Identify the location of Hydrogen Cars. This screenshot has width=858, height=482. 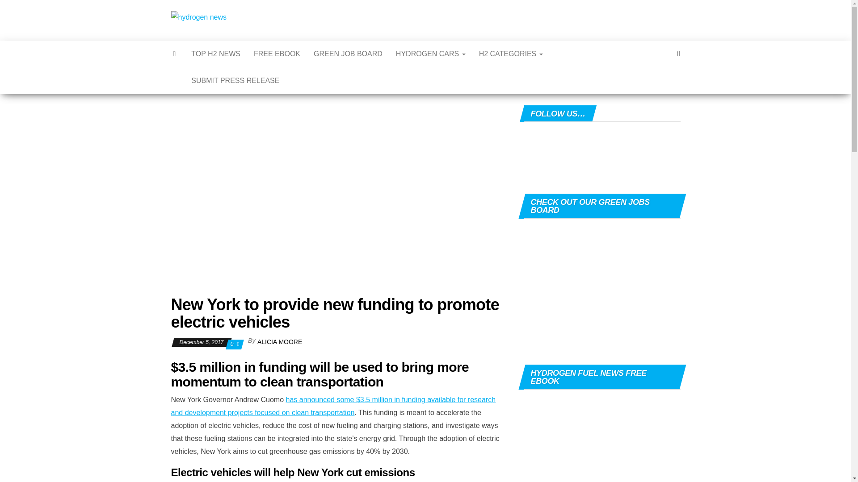
(431, 54).